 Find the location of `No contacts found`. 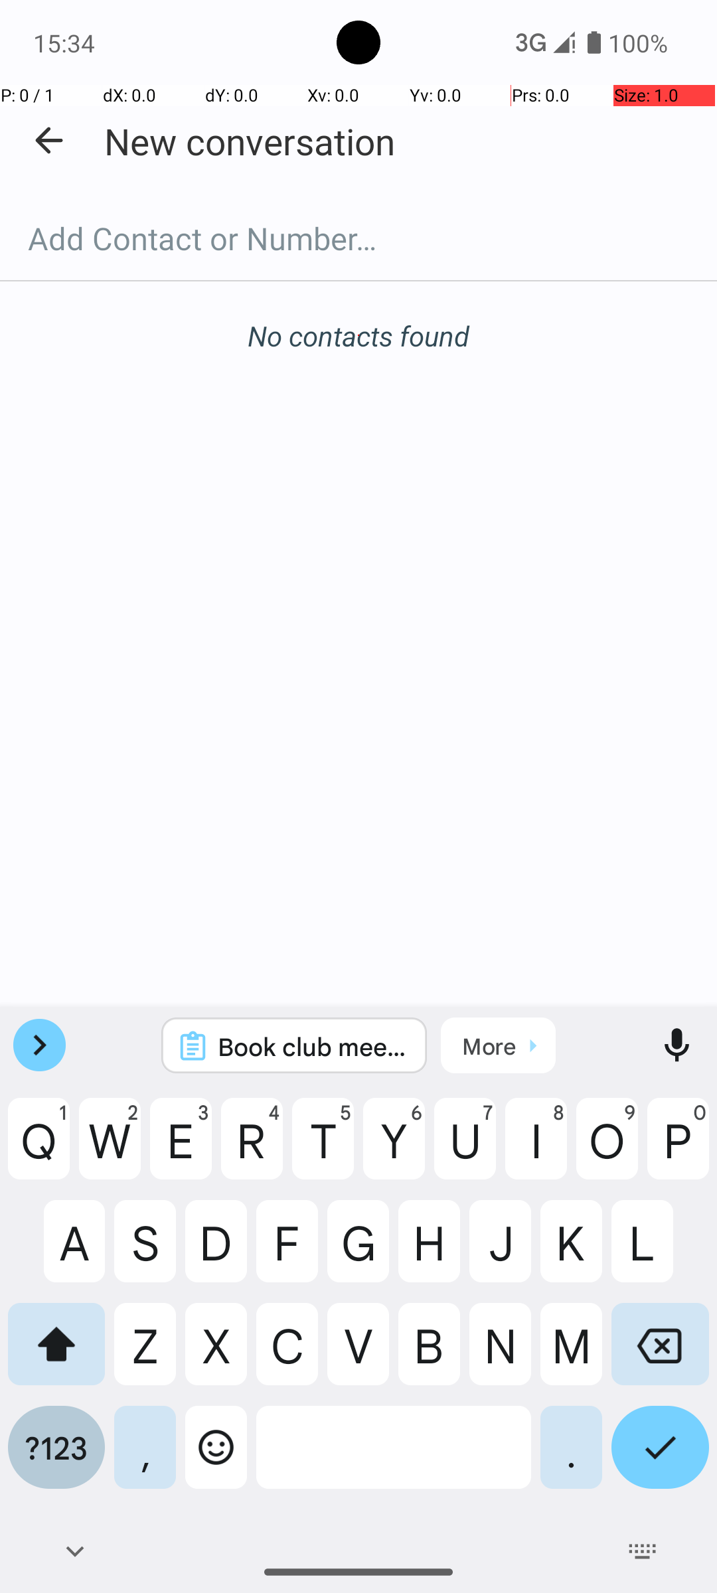

No contacts found is located at coordinates (358, 336).